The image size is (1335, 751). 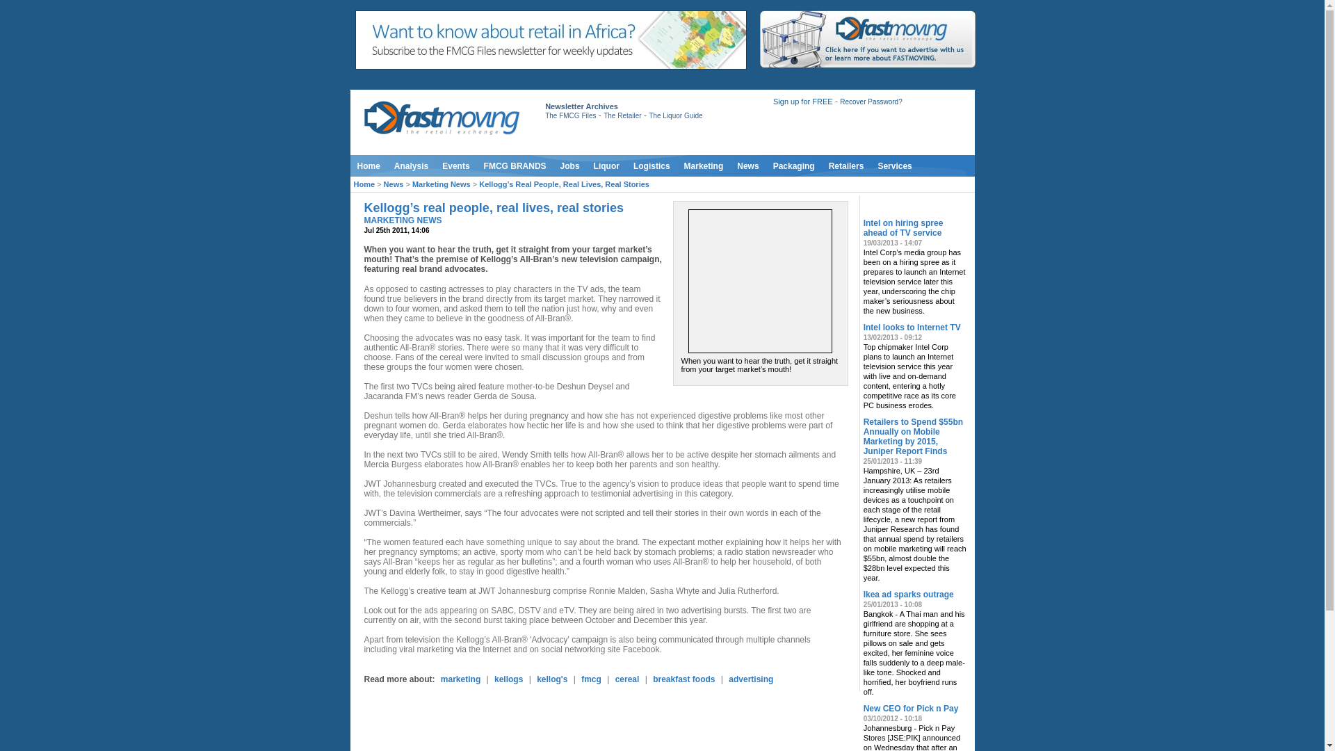 What do you see at coordinates (675, 115) in the screenshot?
I see `The Liquor Guide Newsletter` at bounding box center [675, 115].